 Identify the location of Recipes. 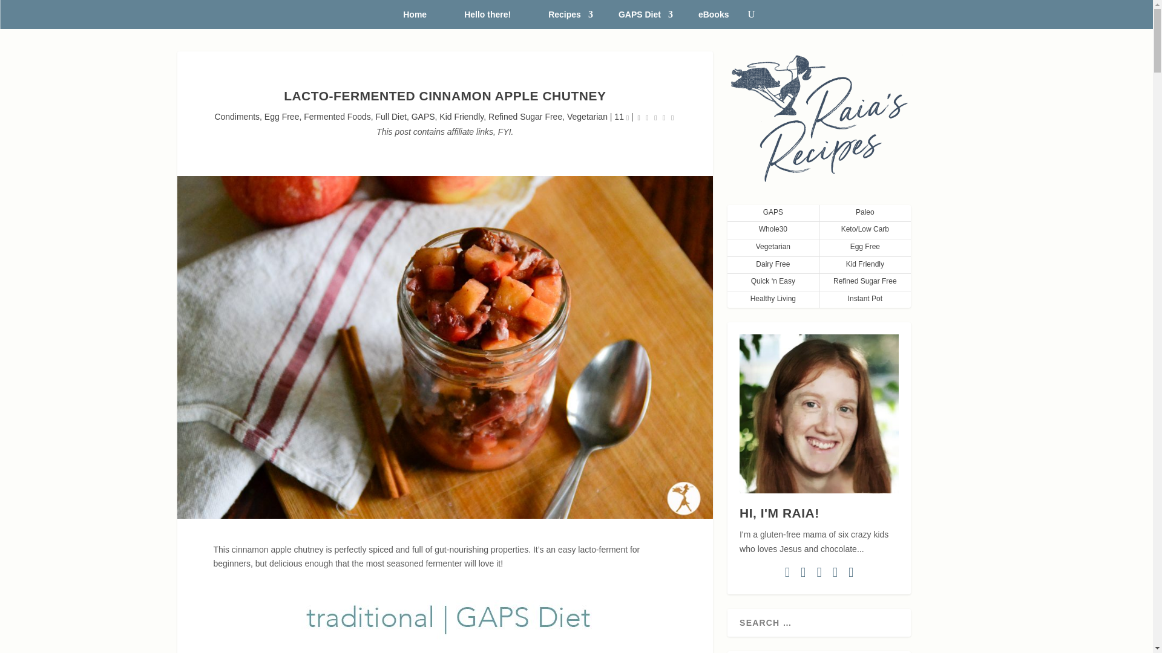
(564, 19).